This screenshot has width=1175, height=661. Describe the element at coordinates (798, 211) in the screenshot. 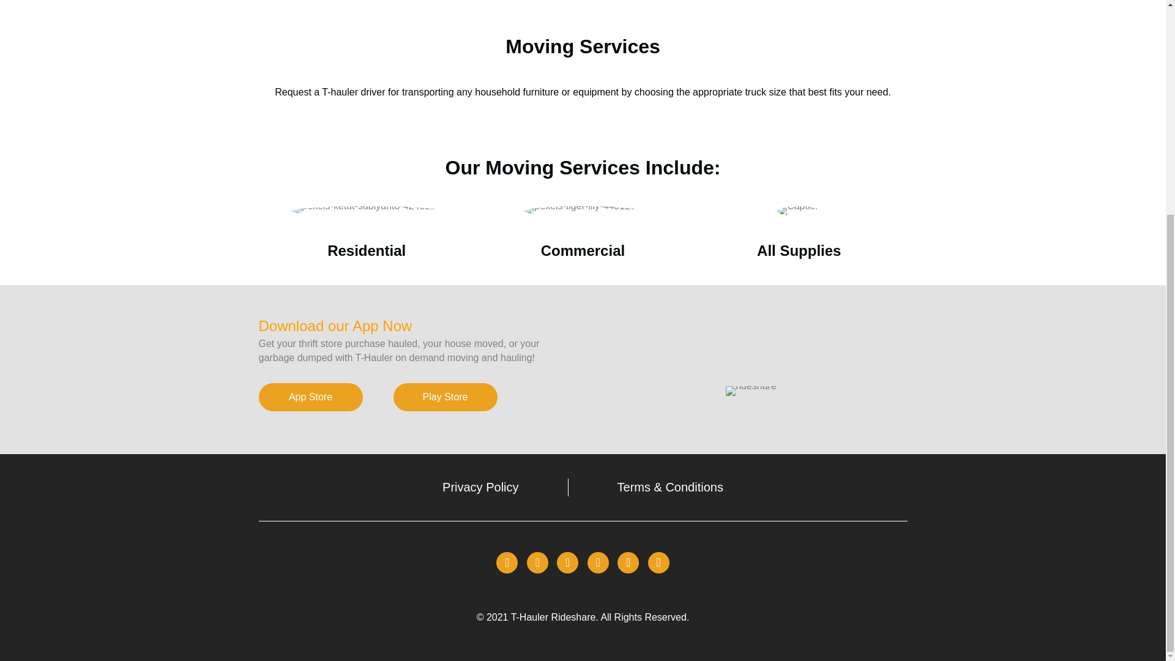

I see `pexels-elevate-1267338` at that location.